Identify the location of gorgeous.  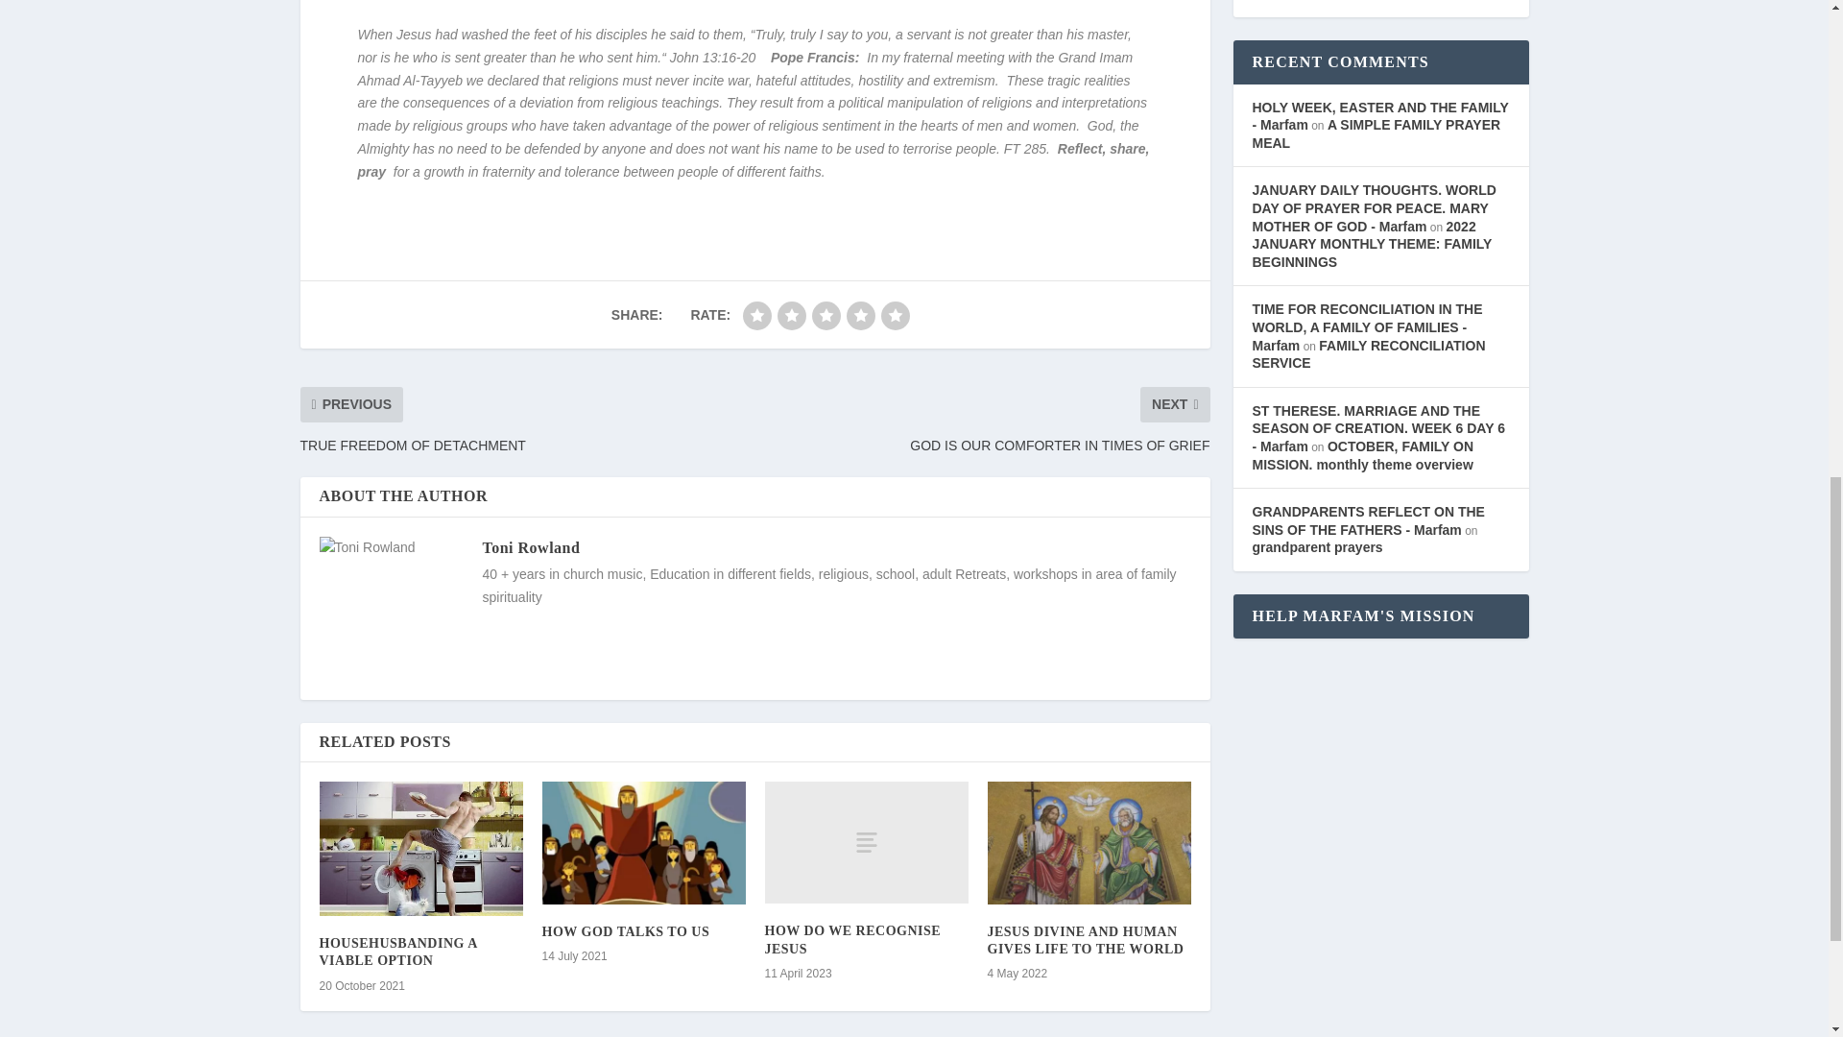
(895, 316).